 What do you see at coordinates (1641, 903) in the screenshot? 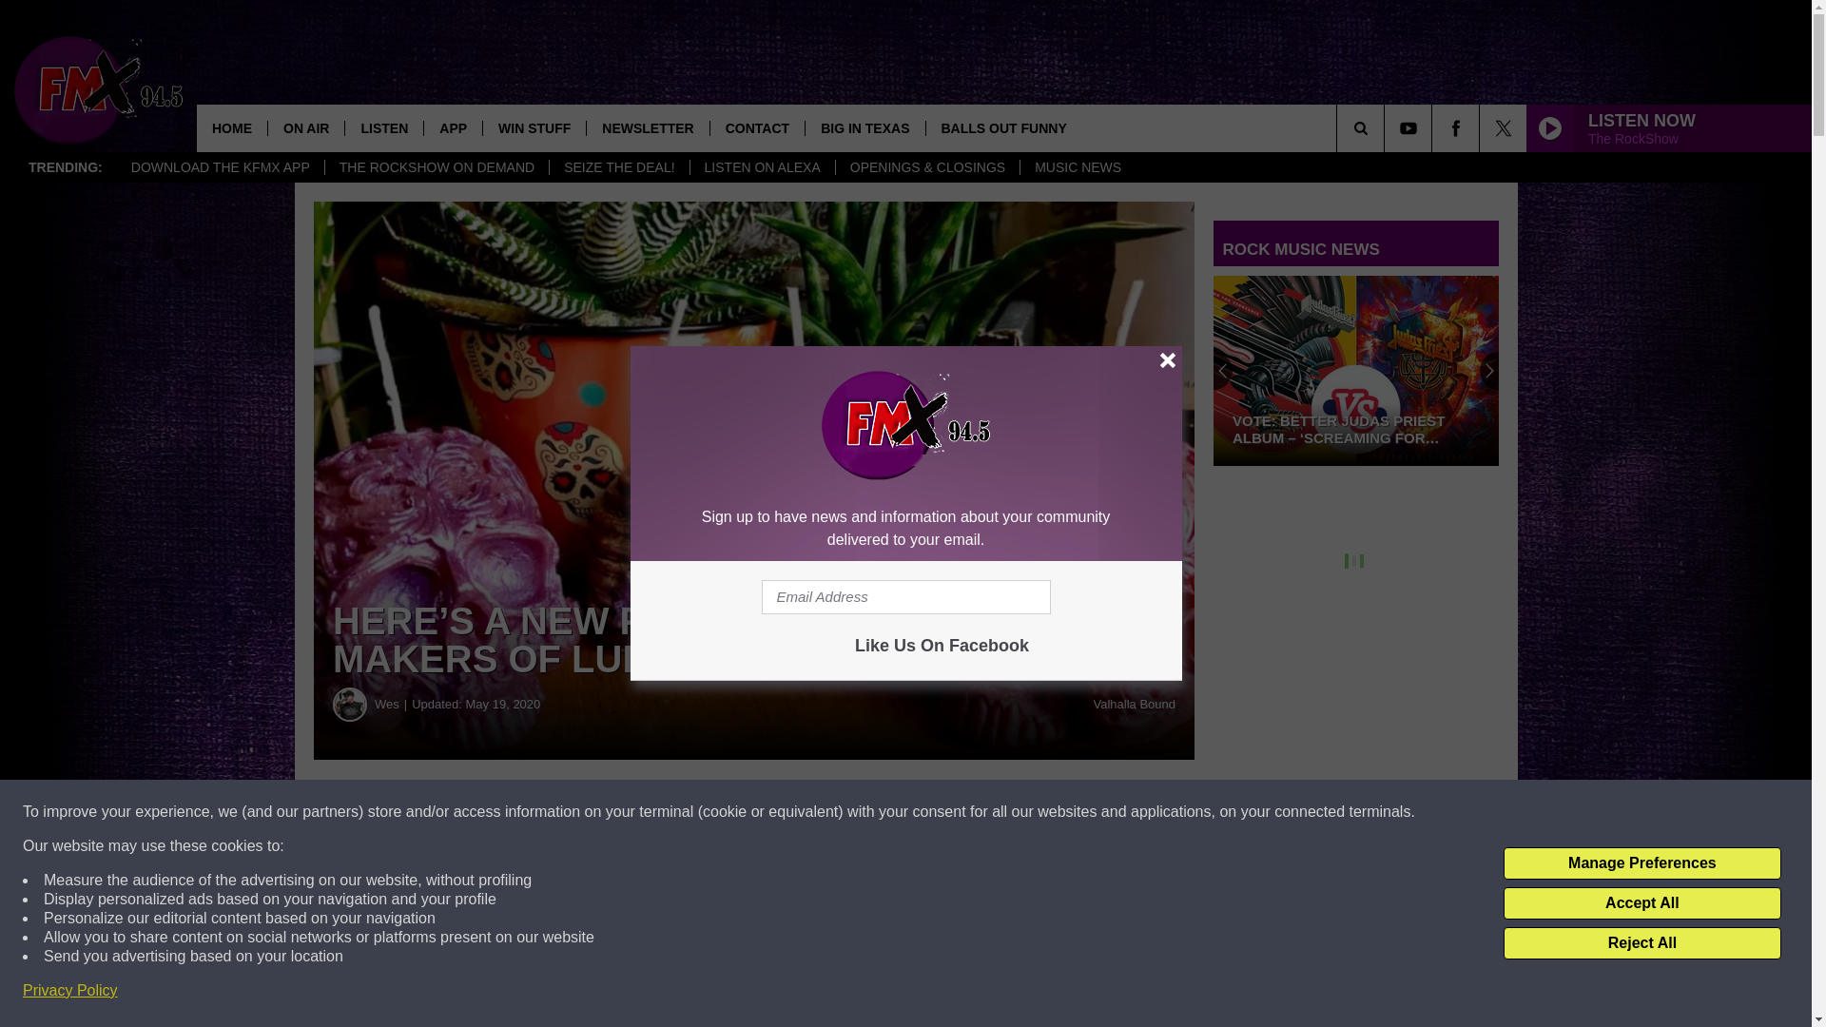
I see `Accept All` at bounding box center [1641, 903].